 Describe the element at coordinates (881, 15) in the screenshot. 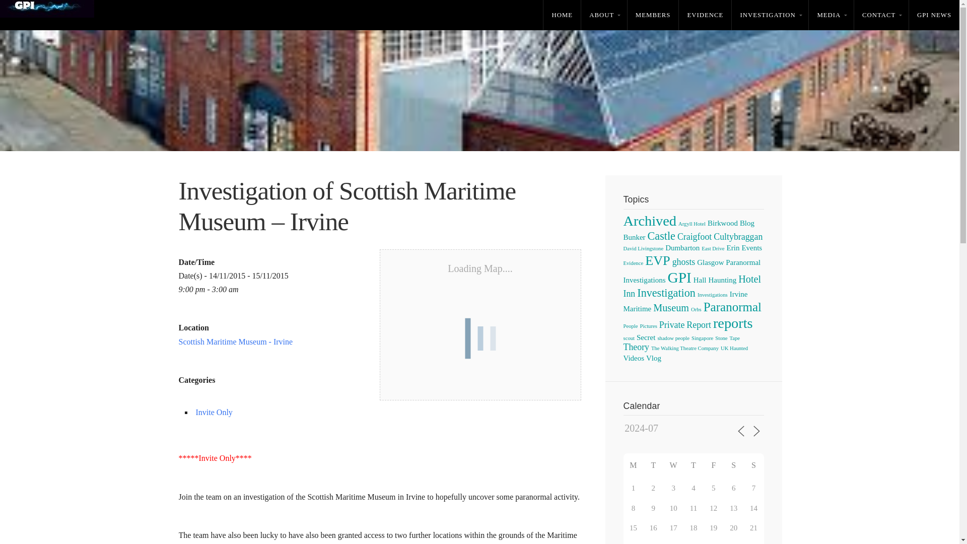

I see `CONTACT` at that location.